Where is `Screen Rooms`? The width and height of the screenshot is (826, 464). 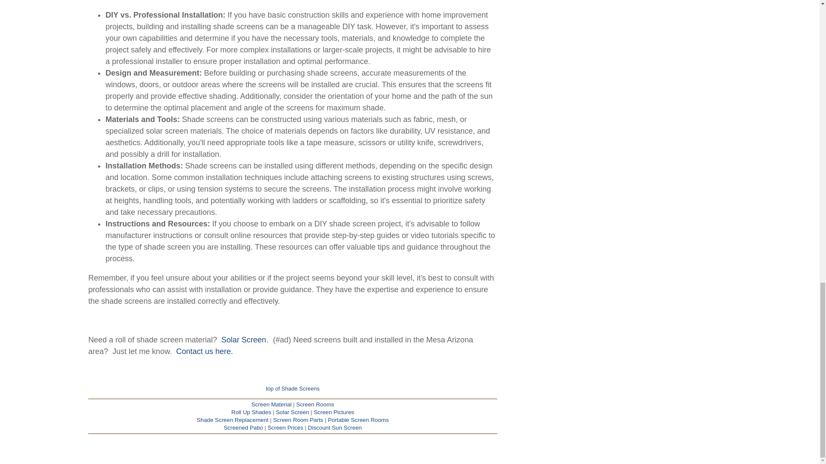
Screen Rooms is located at coordinates (315, 405).